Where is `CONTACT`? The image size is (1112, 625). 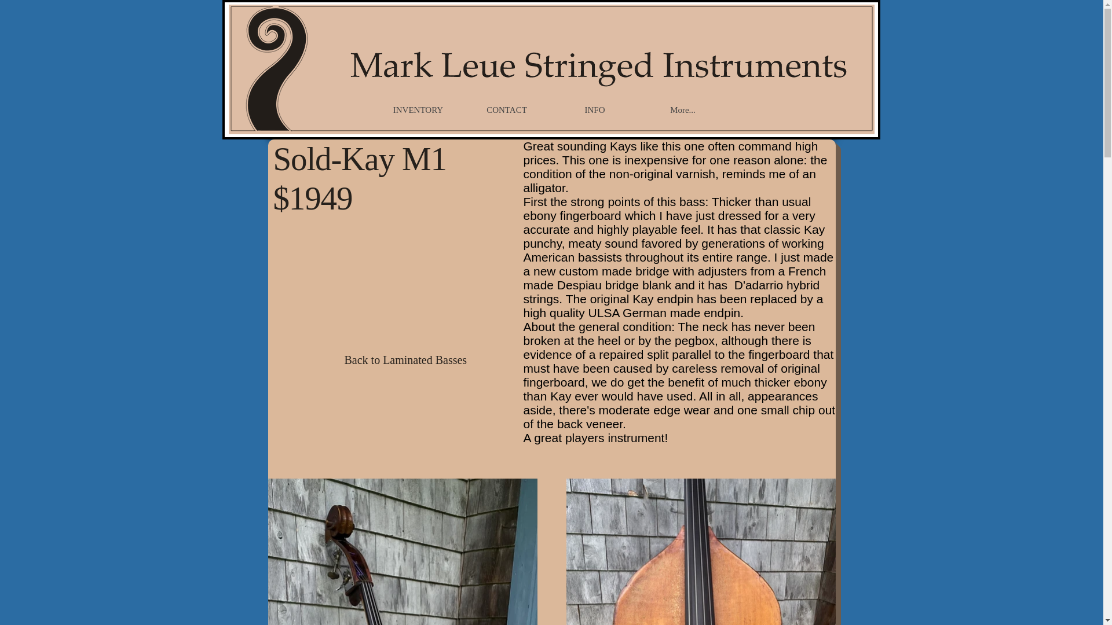 CONTACT is located at coordinates (506, 110).